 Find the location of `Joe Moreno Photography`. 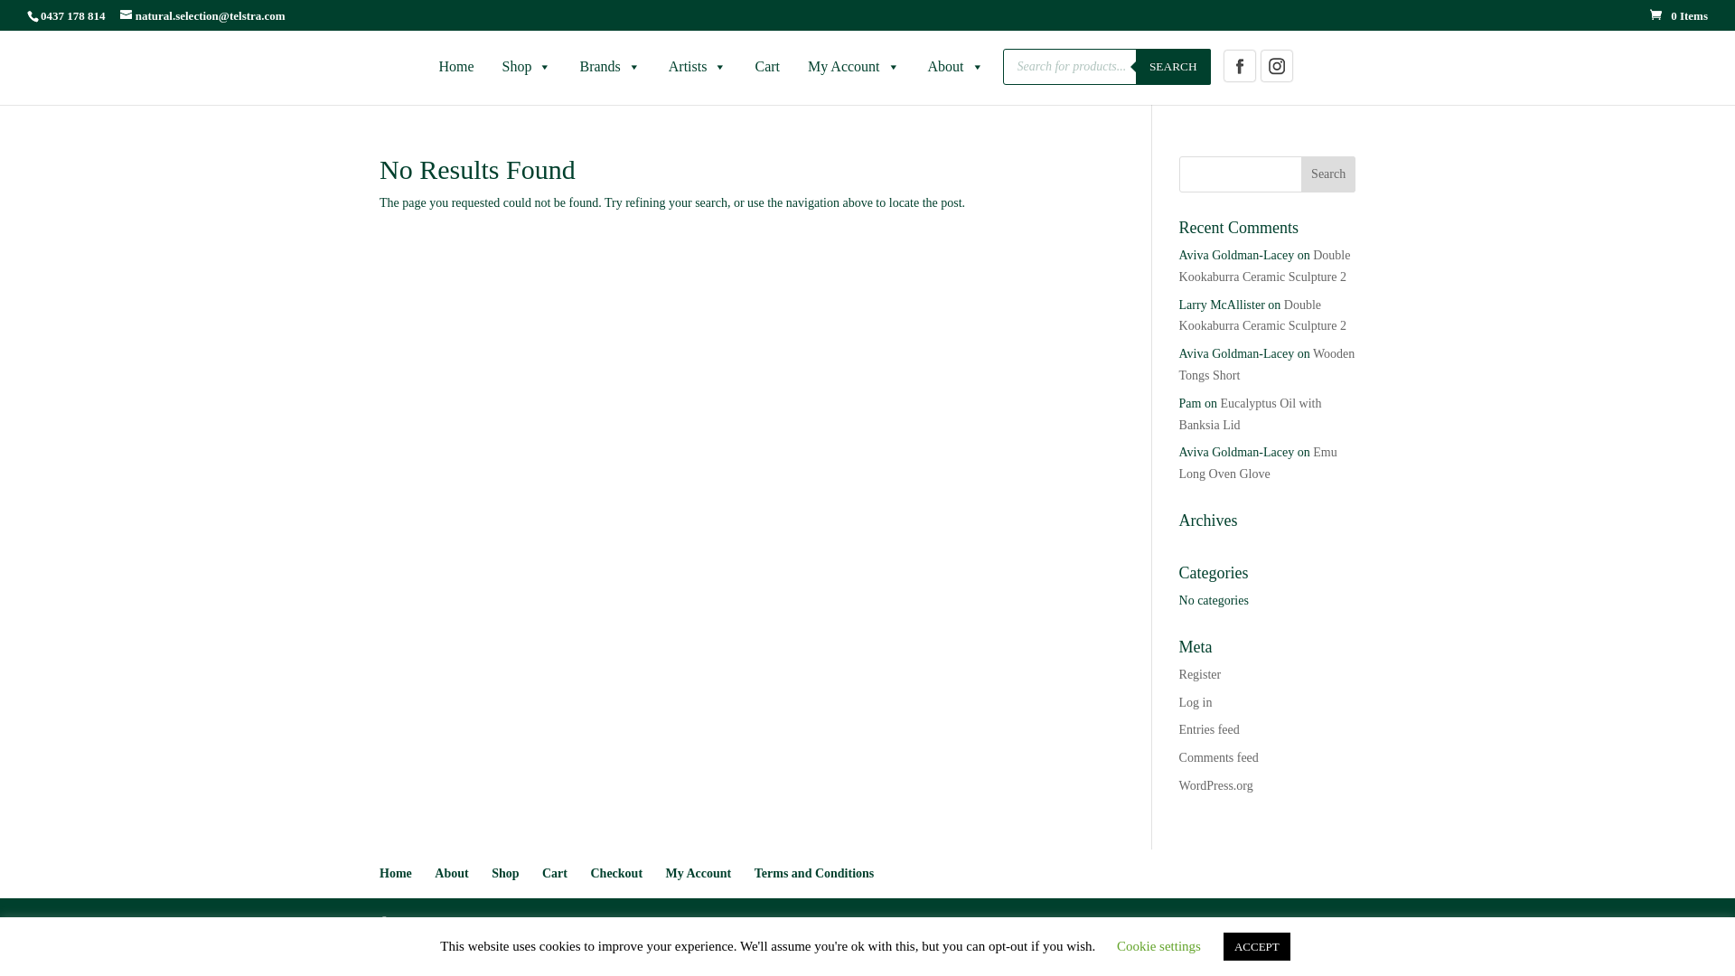

Joe Moreno Photography is located at coordinates (911, 922).